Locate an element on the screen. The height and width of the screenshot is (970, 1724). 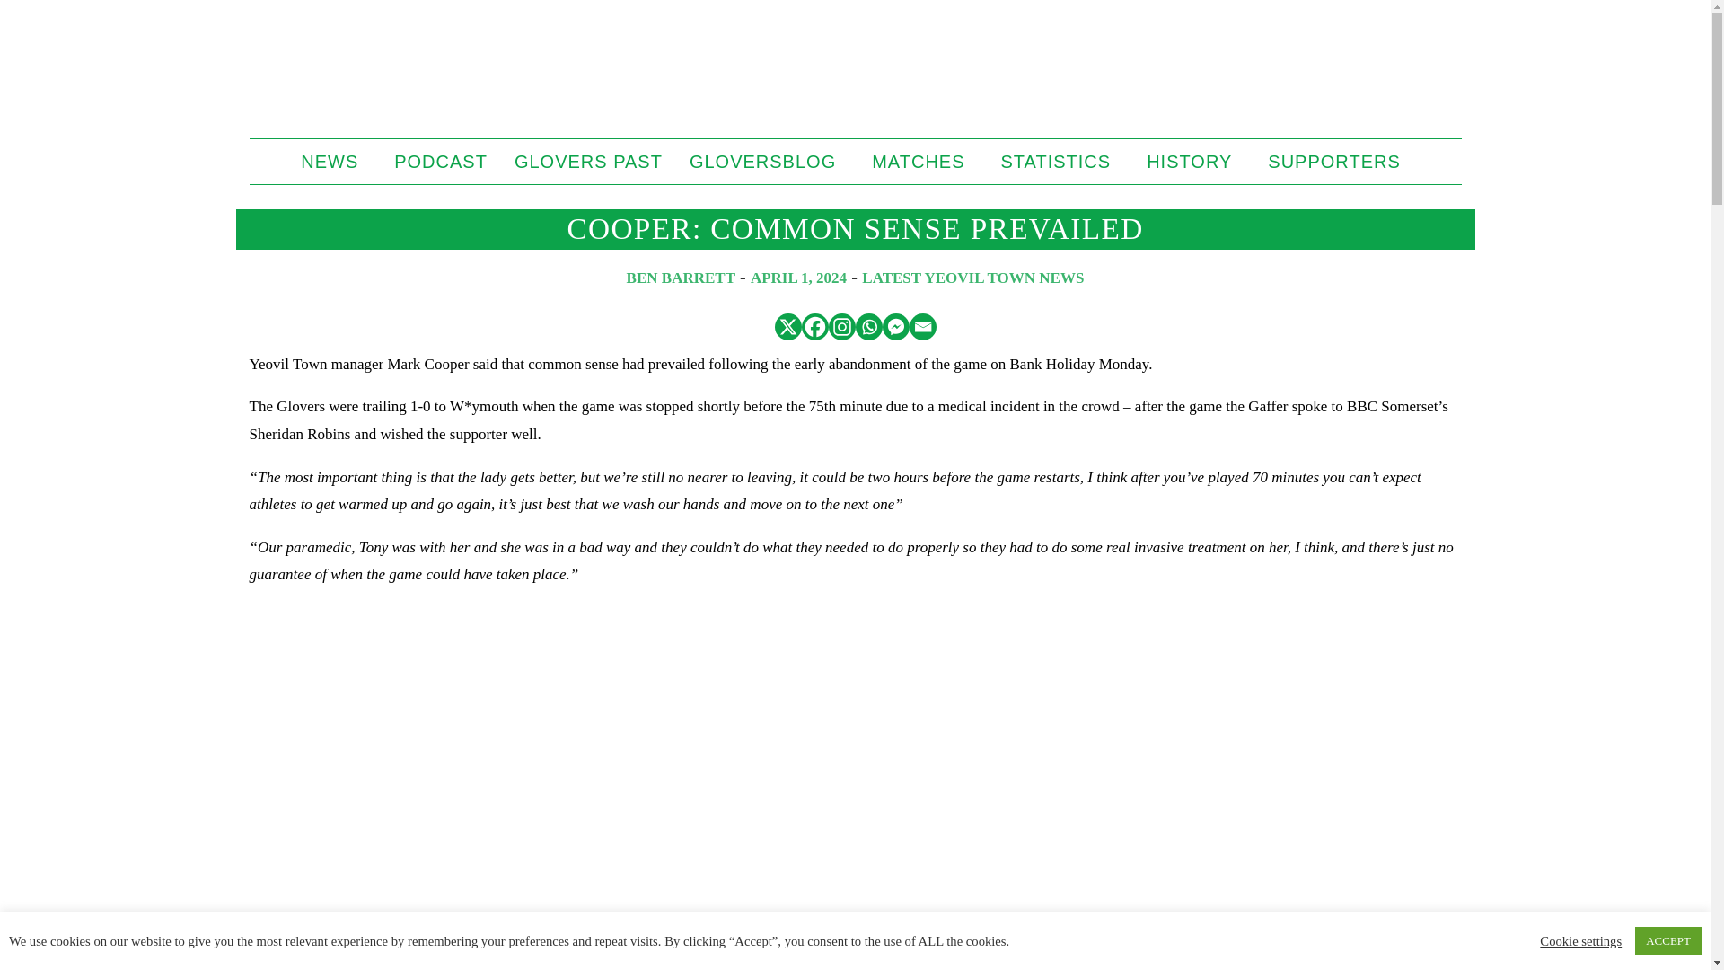
PODCAST is located at coordinates (441, 162).